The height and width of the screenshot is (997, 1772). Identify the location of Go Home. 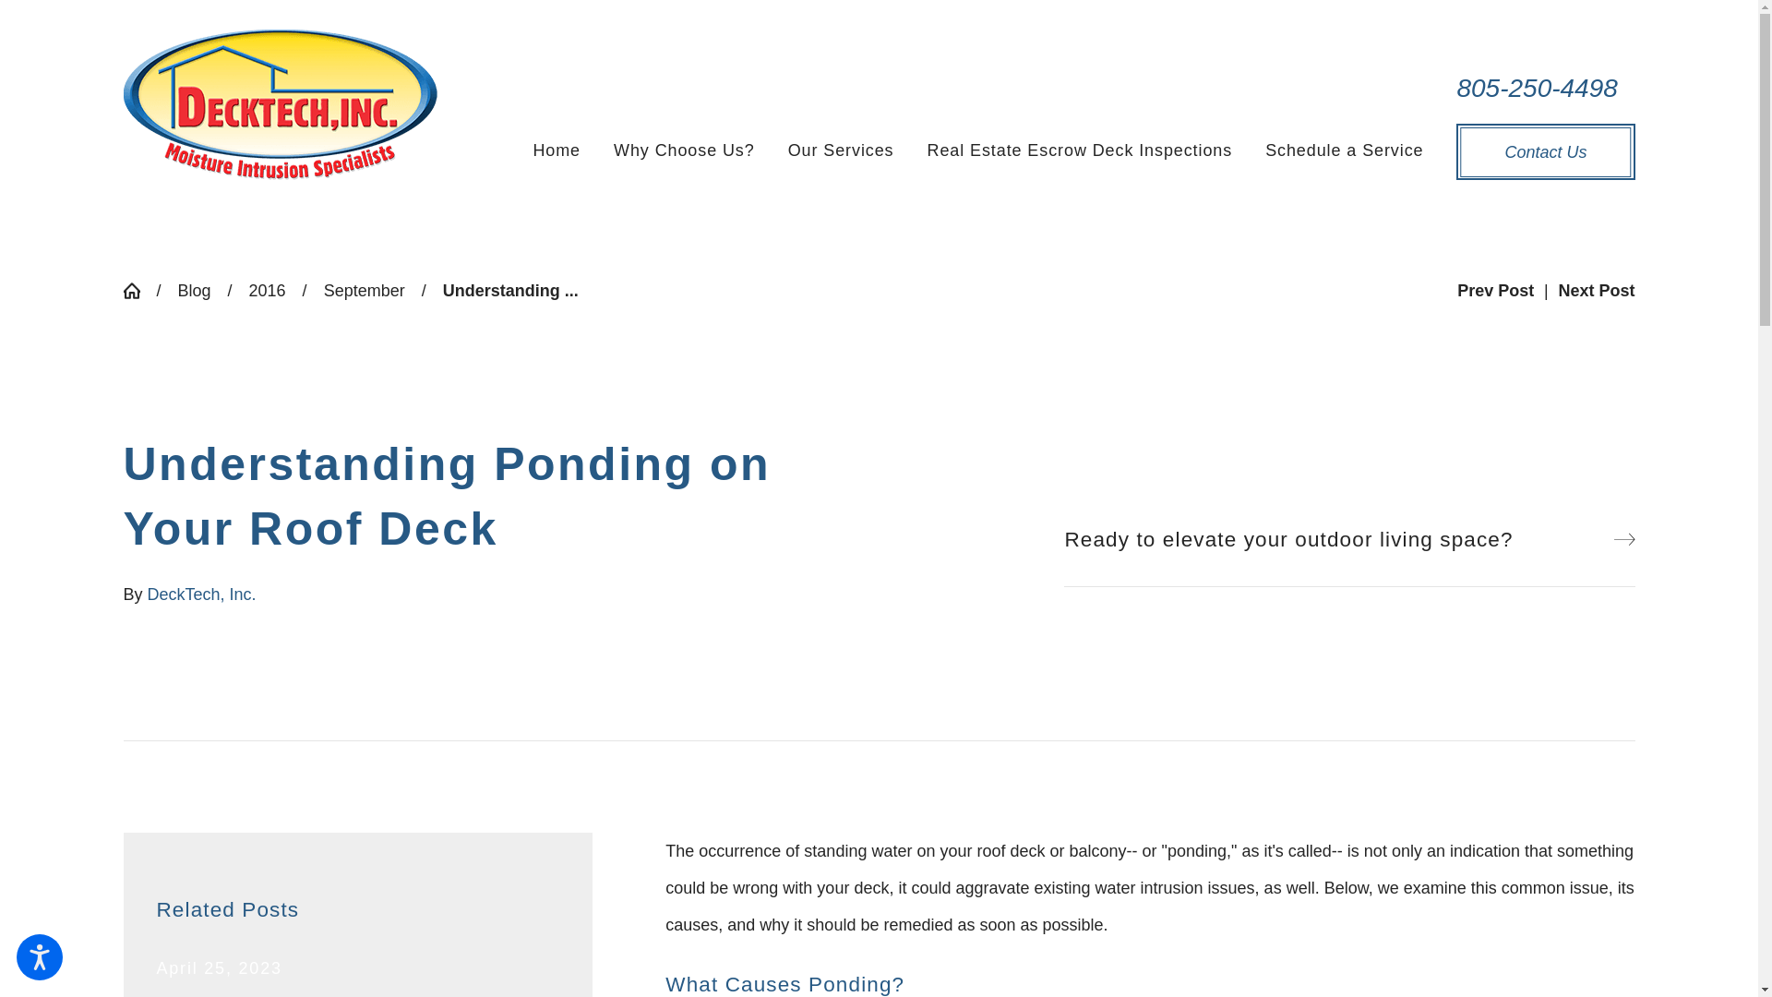
(140, 290).